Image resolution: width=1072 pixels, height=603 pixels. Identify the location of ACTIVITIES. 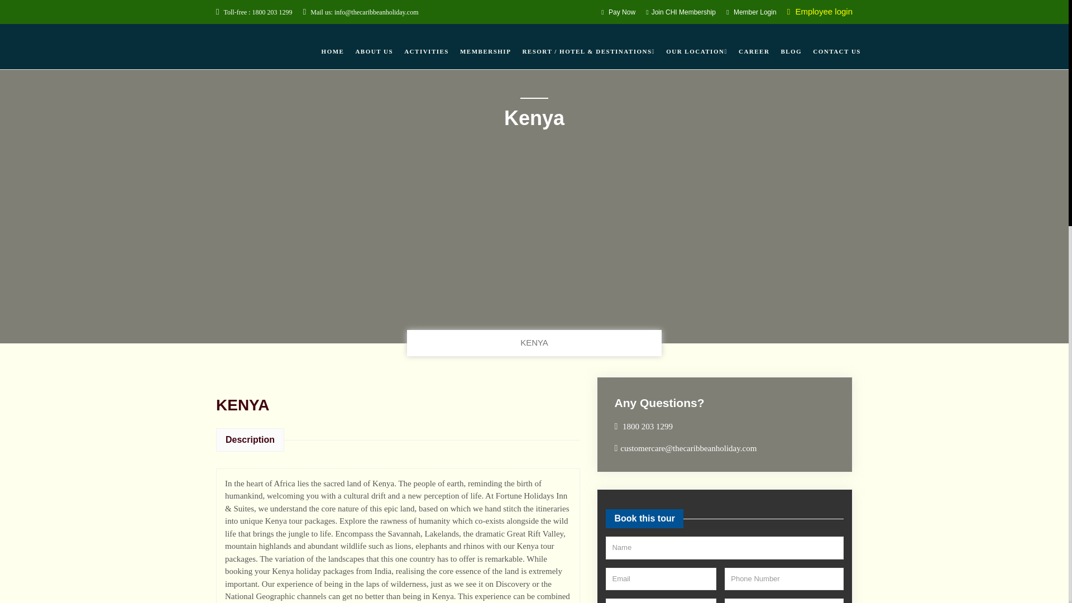
(427, 51).